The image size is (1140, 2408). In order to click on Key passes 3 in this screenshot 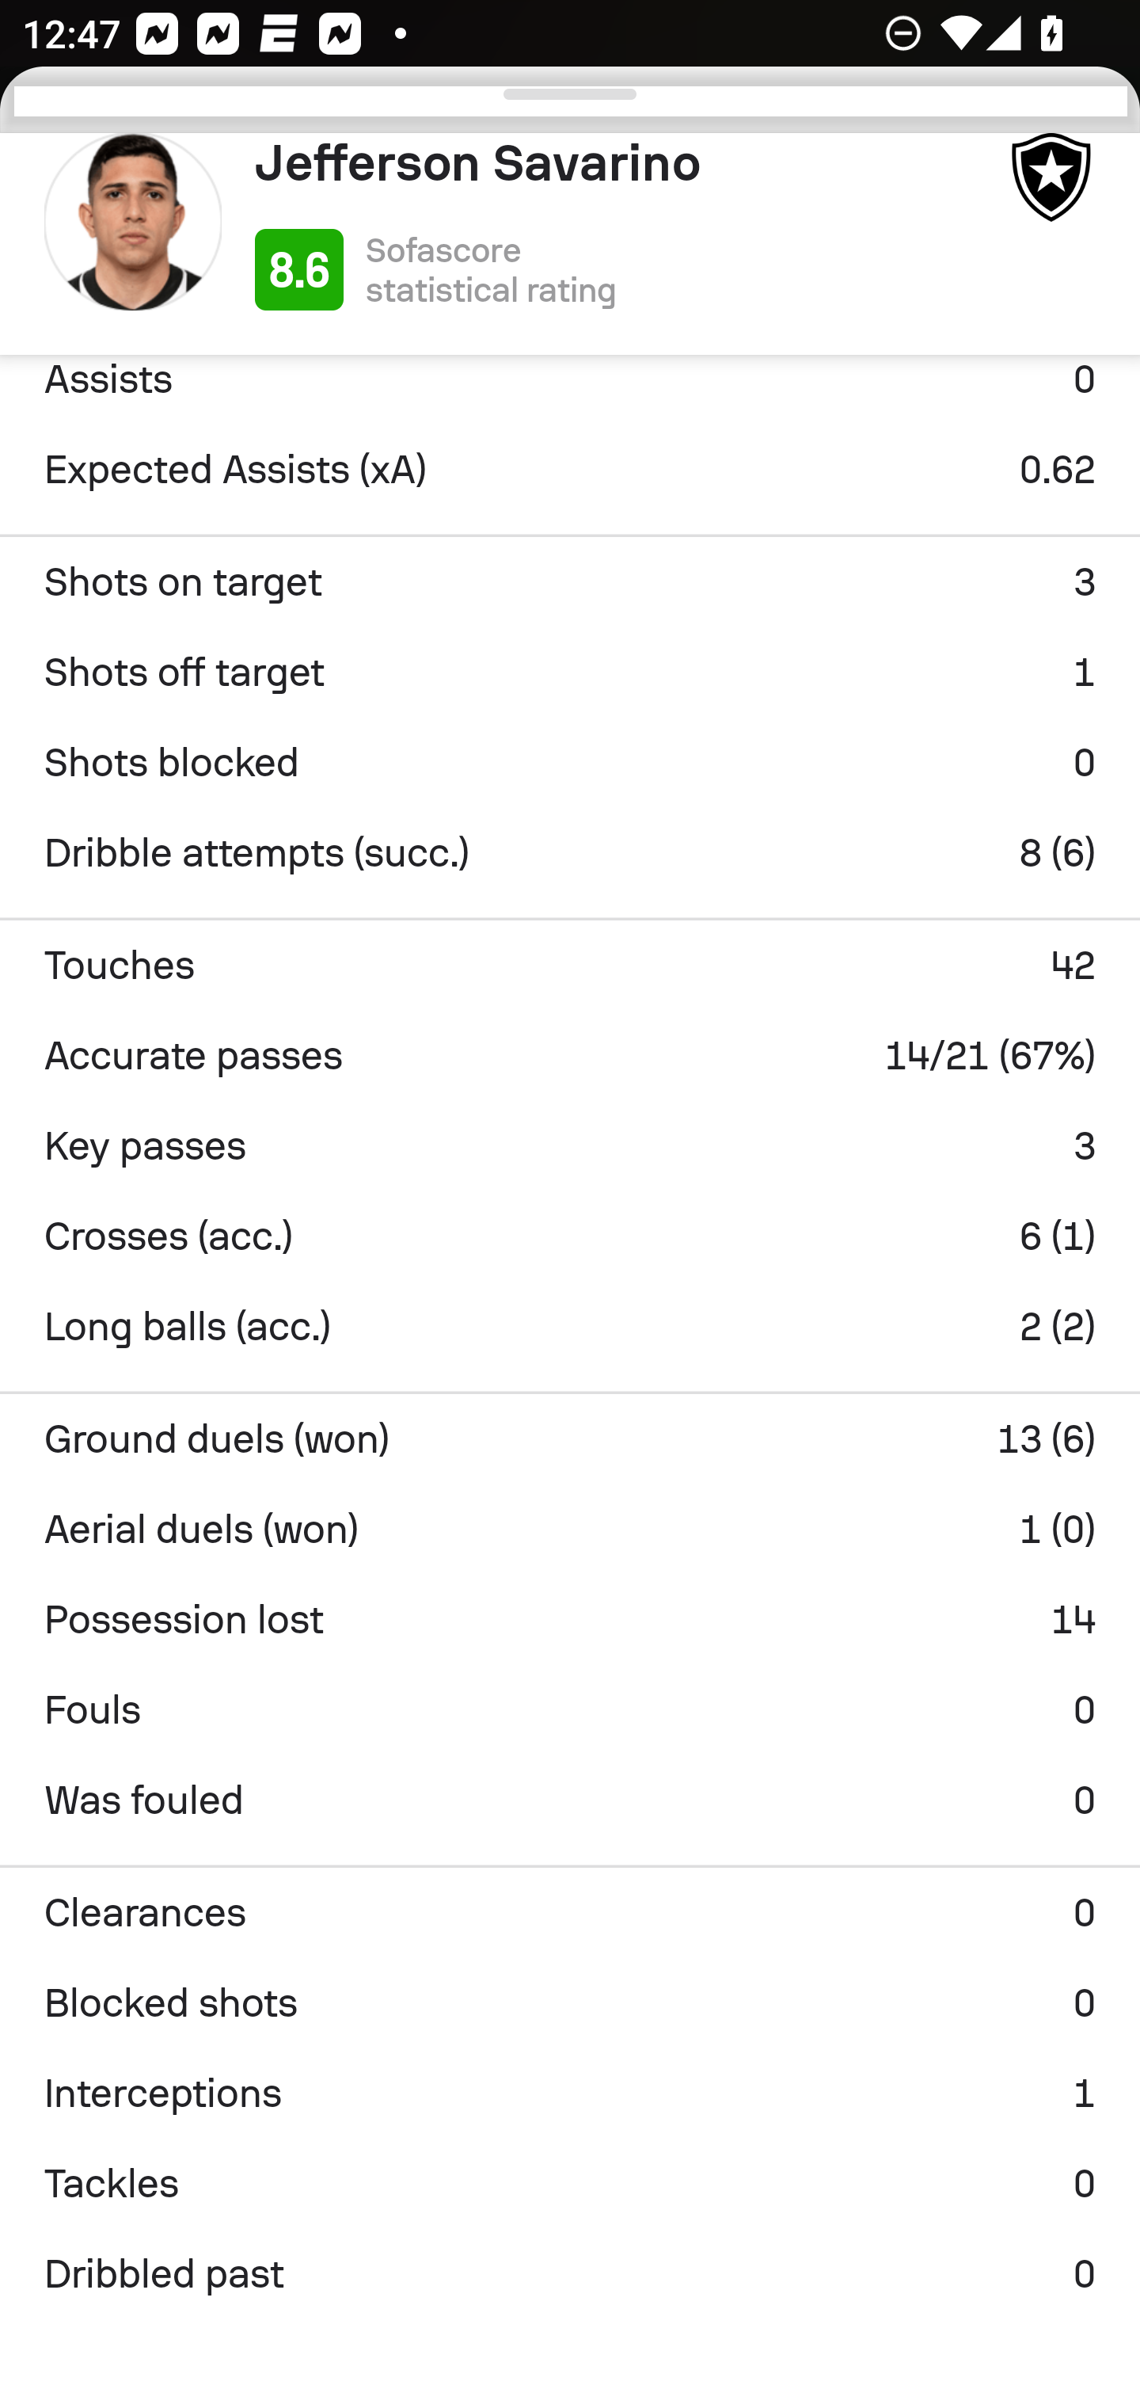, I will do `click(570, 1145)`.